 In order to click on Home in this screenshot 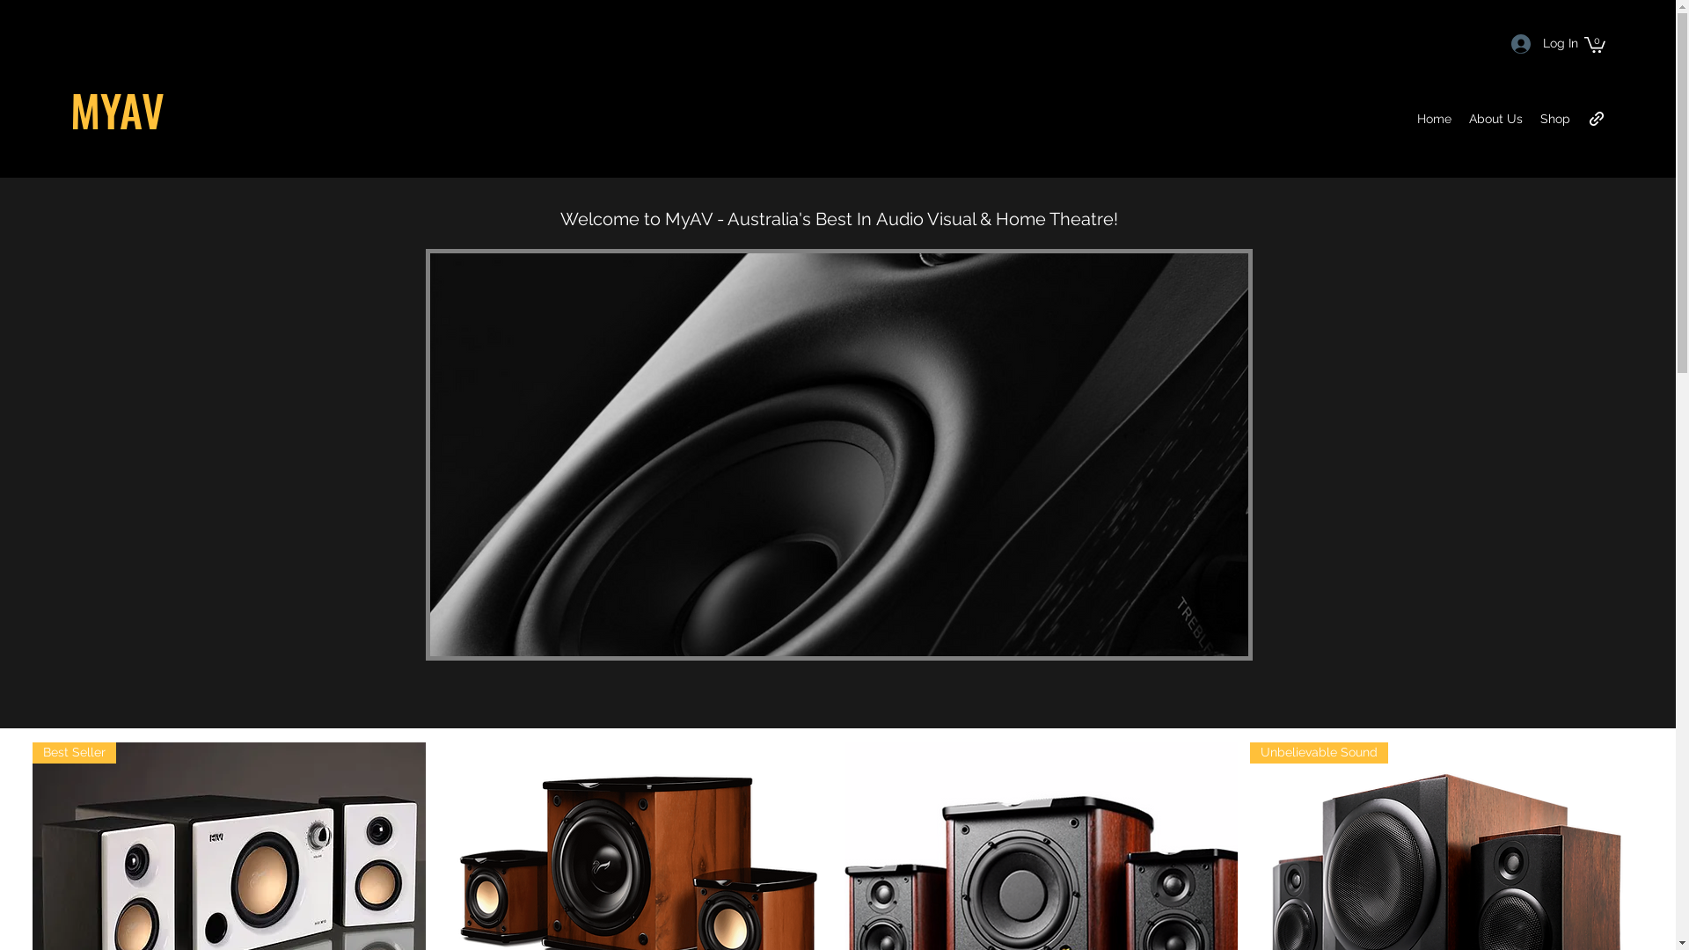, I will do `click(1434, 119)`.